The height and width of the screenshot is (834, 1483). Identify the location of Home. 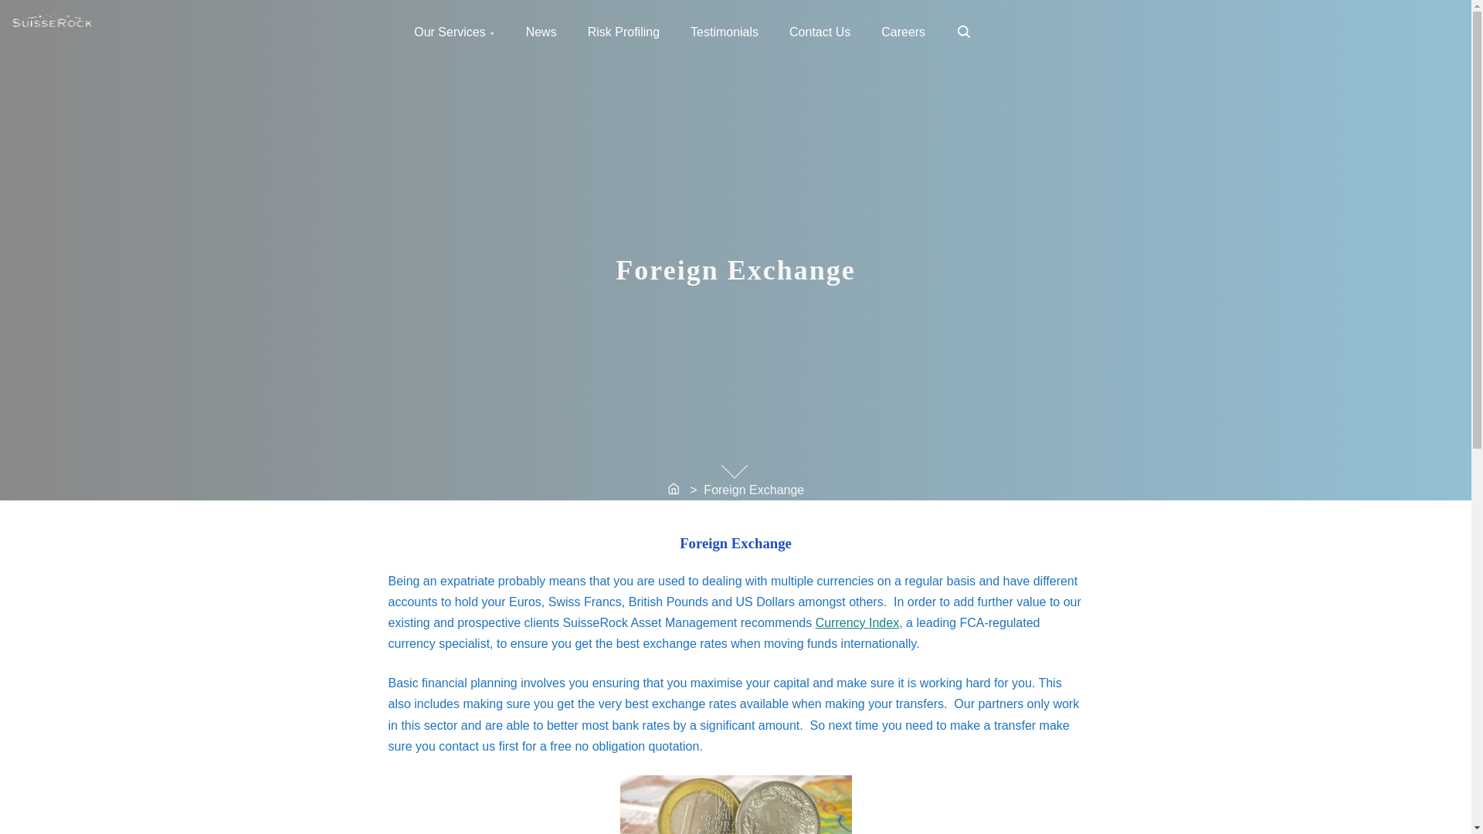
(675, 490).